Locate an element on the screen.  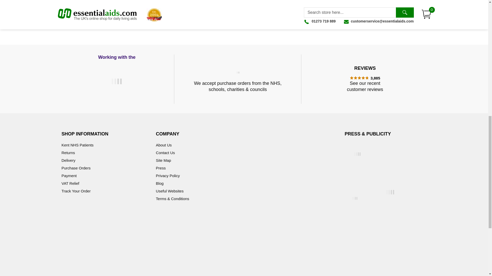
Kent NHS Patients is located at coordinates (77, 145).